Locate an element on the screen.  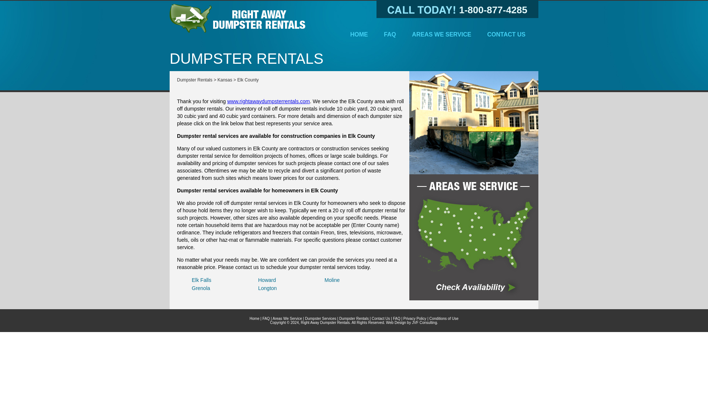
Privacy Policy is located at coordinates (414, 318).